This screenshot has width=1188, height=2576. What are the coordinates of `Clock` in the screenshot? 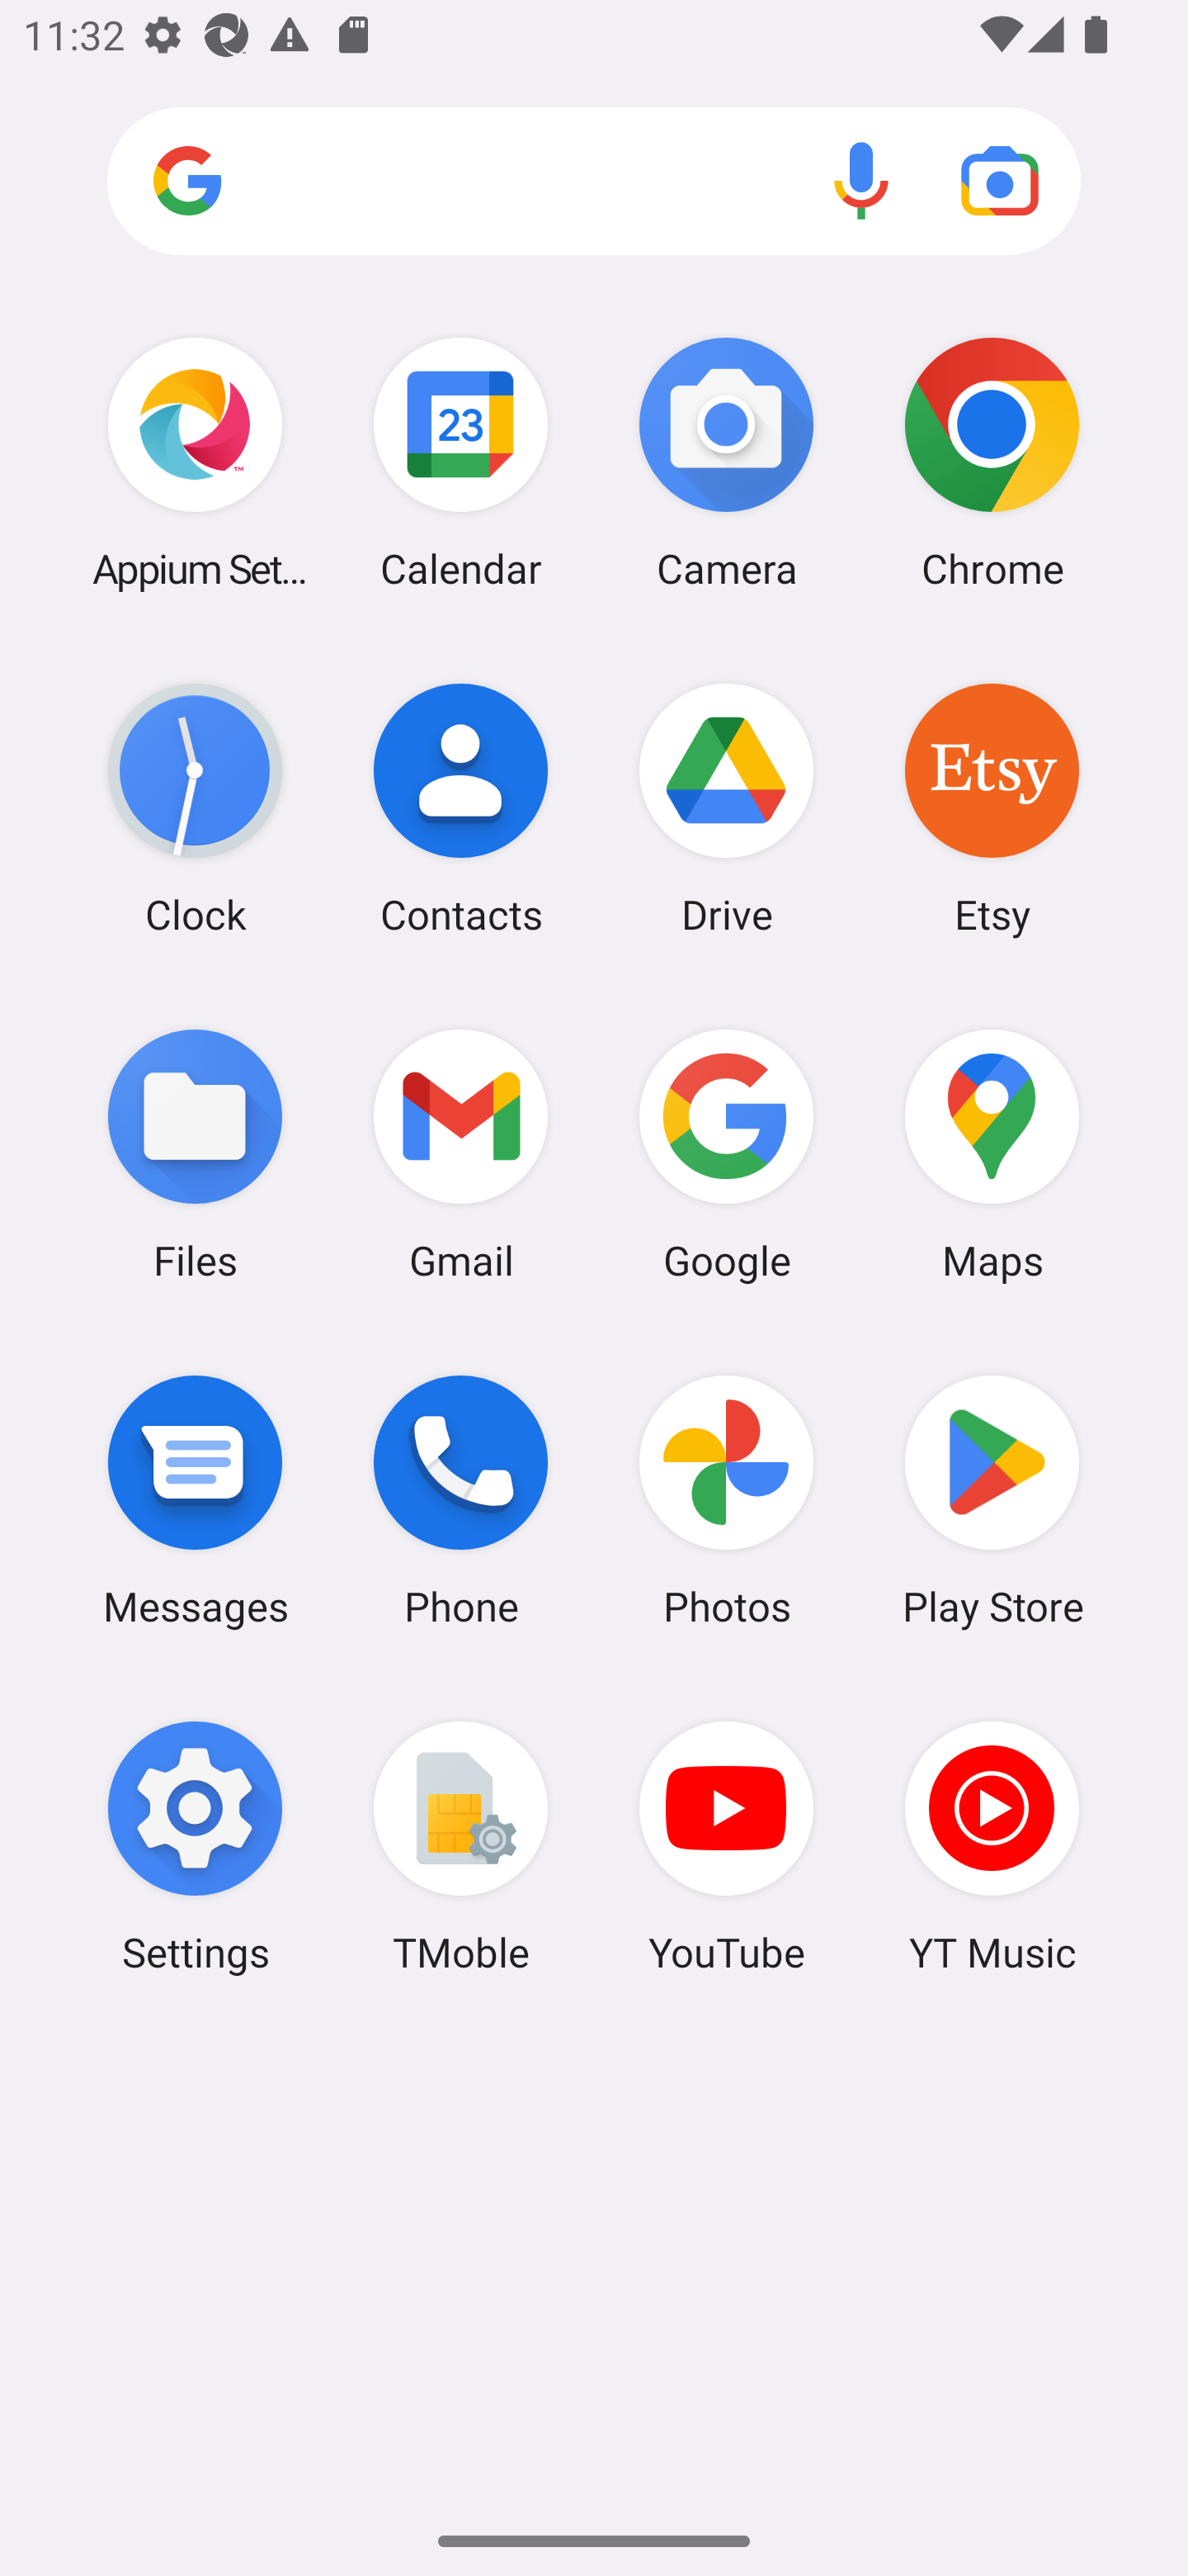 It's located at (195, 808).